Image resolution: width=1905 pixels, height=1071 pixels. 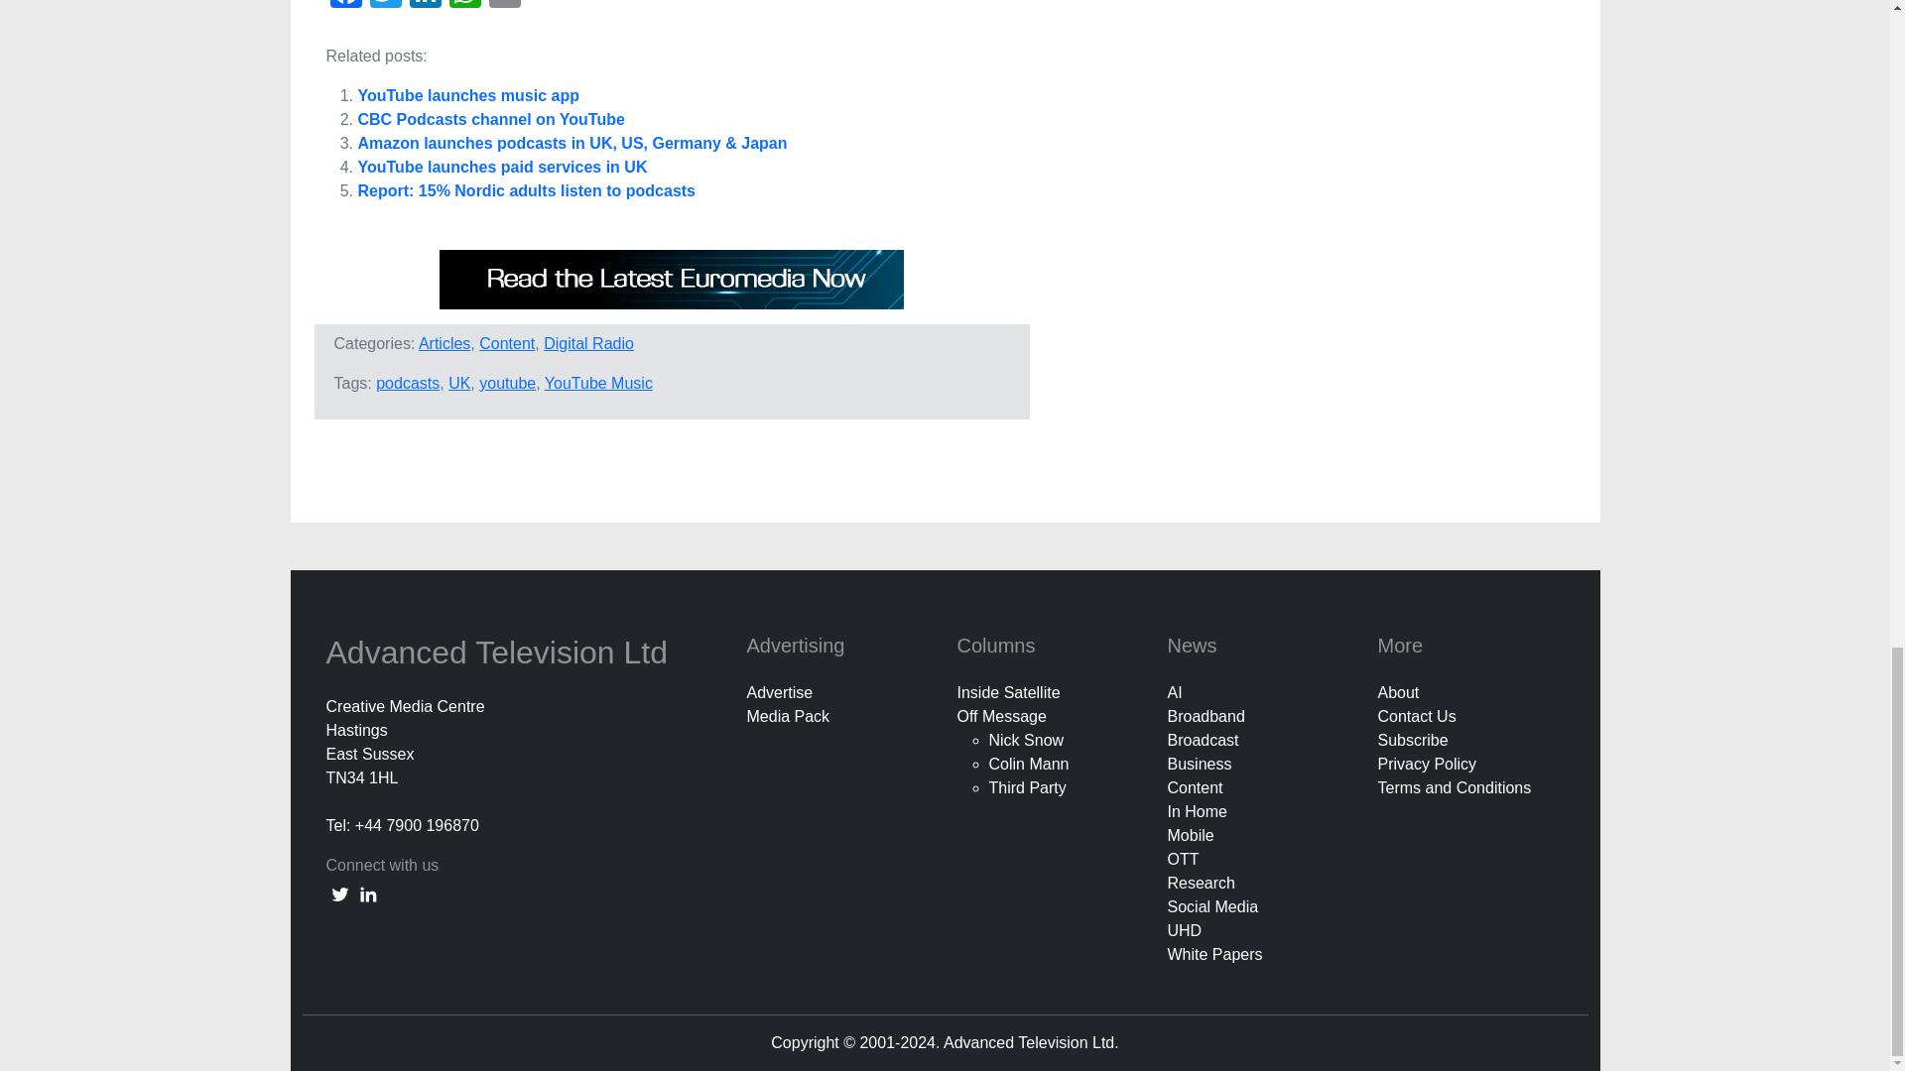 I want to click on Facebook, so click(x=345, y=6).